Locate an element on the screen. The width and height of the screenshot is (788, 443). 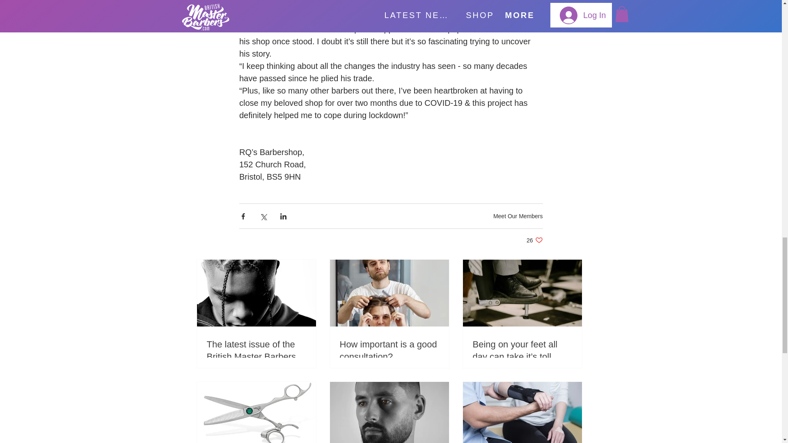
Meet Our Members is located at coordinates (534, 240).